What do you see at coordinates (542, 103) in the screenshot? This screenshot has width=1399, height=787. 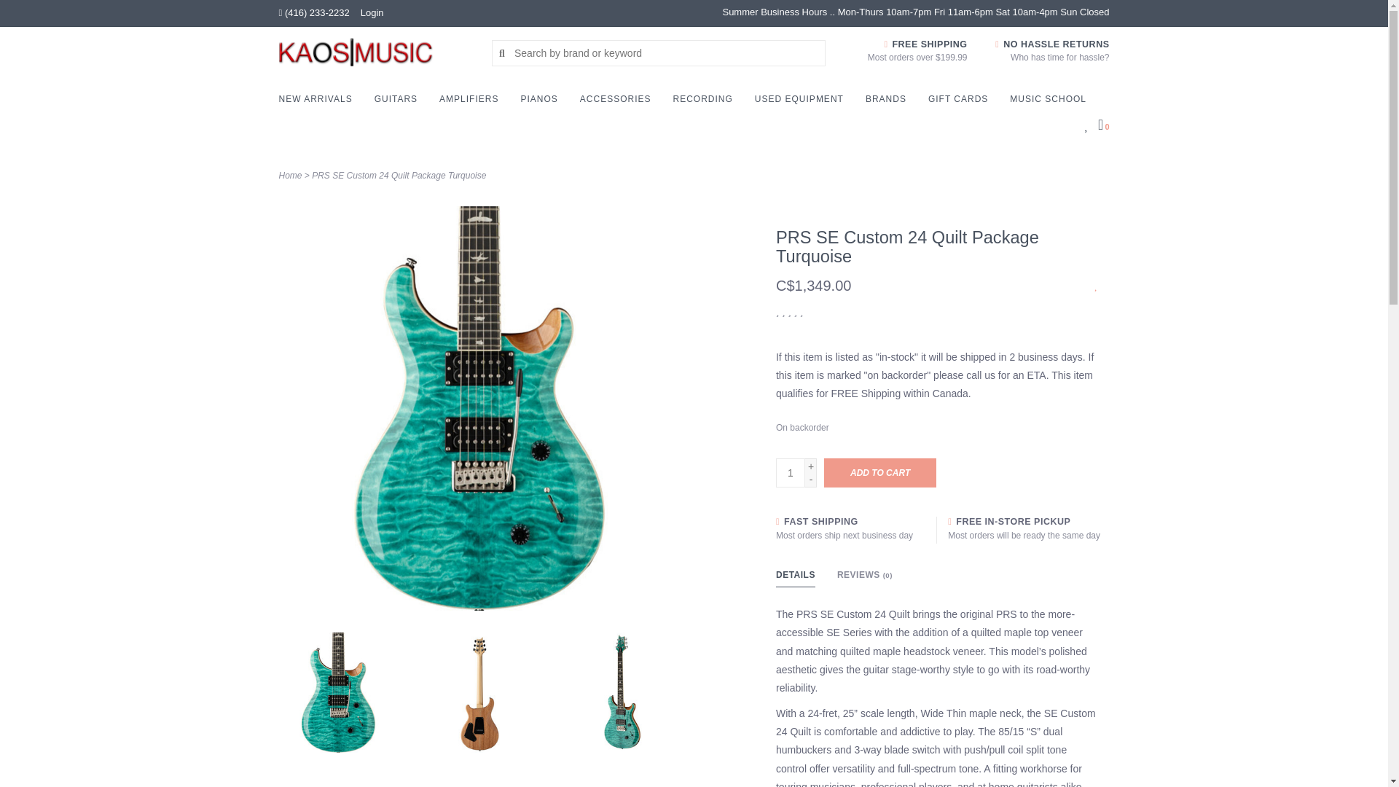 I see `PIANOS` at bounding box center [542, 103].